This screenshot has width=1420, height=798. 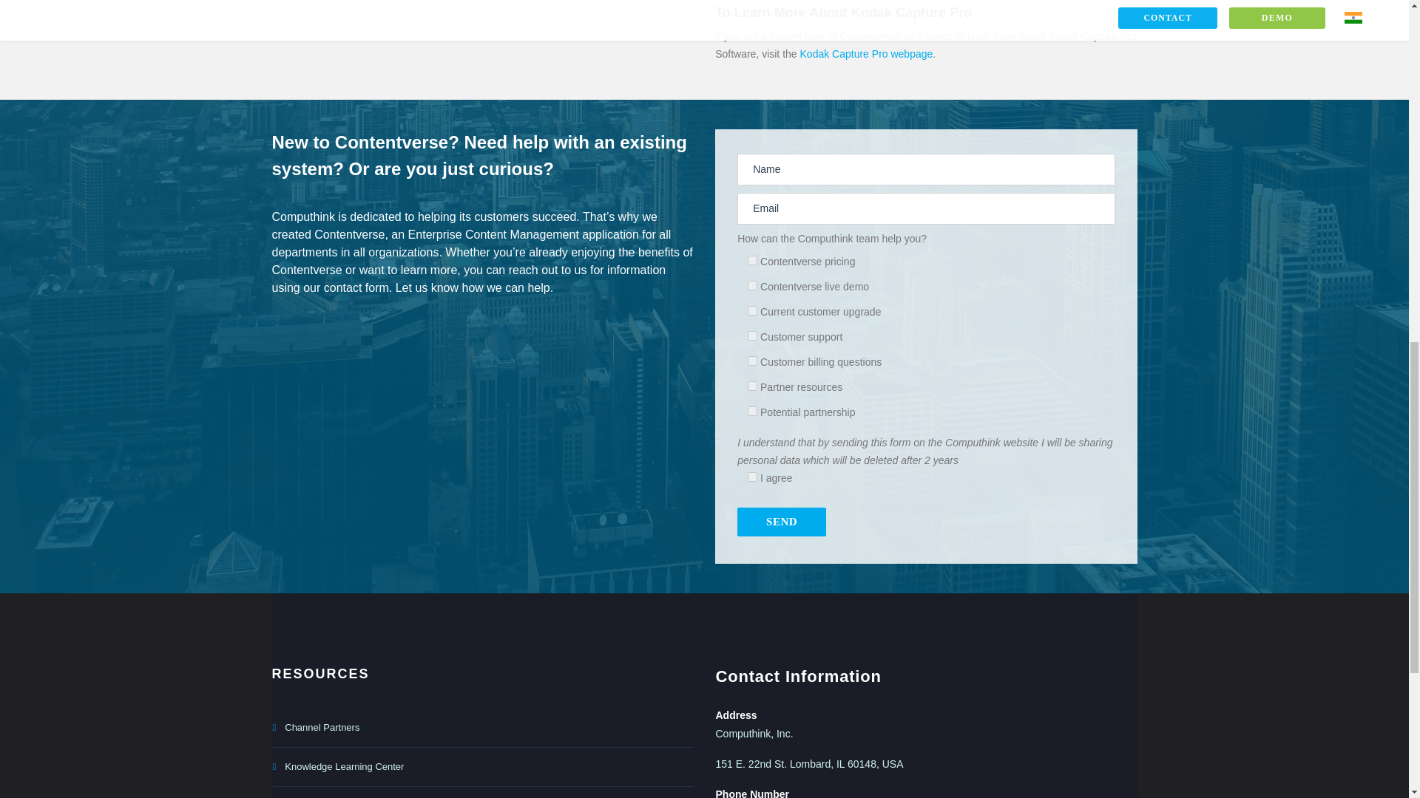 What do you see at coordinates (752, 310) in the screenshot?
I see `Current customer upgrade` at bounding box center [752, 310].